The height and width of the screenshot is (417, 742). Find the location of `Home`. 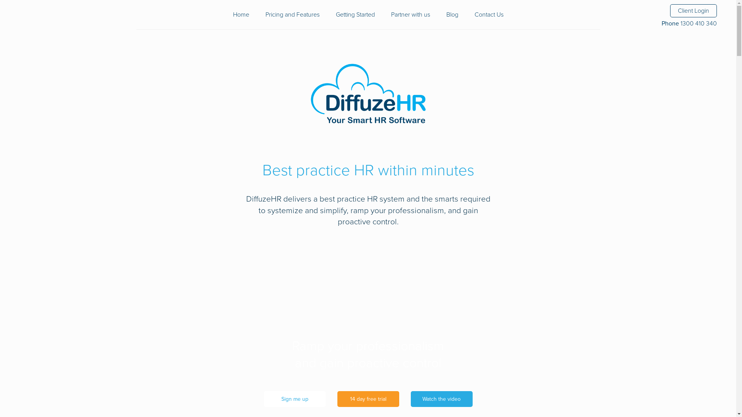

Home is located at coordinates (241, 15).